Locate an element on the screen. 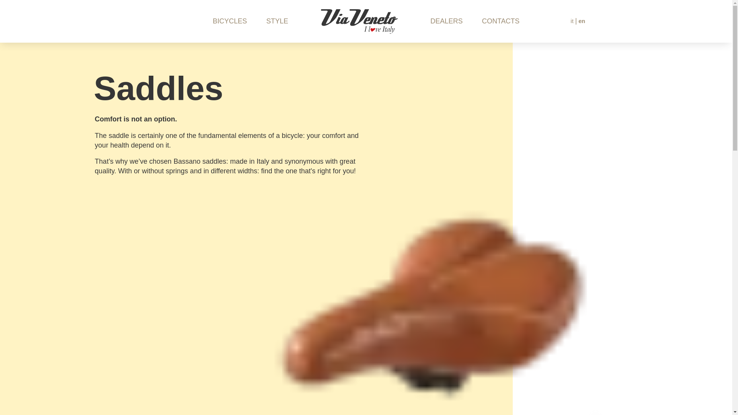  DEALERS is located at coordinates (446, 22).